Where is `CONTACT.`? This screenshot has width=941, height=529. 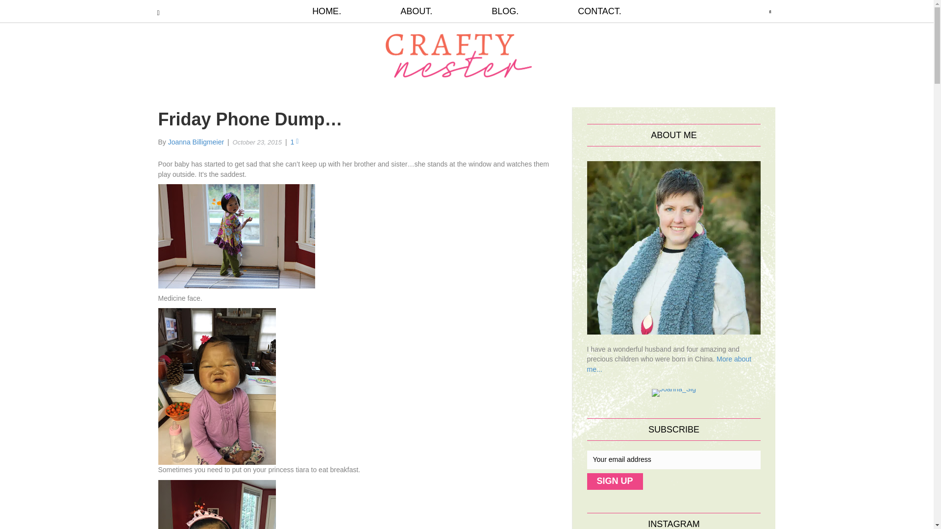
CONTACT. is located at coordinates (585, 11).